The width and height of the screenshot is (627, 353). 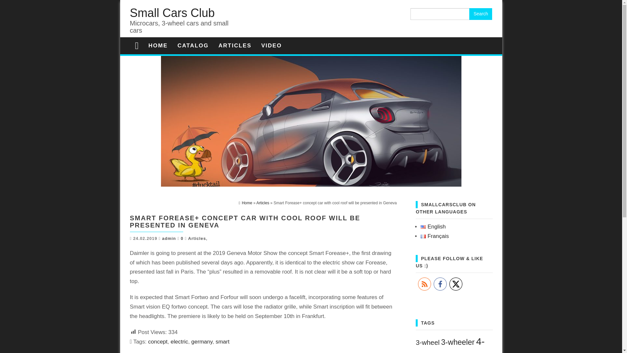 What do you see at coordinates (197, 238) in the screenshot?
I see `Articles` at bounding box center [197, 238].